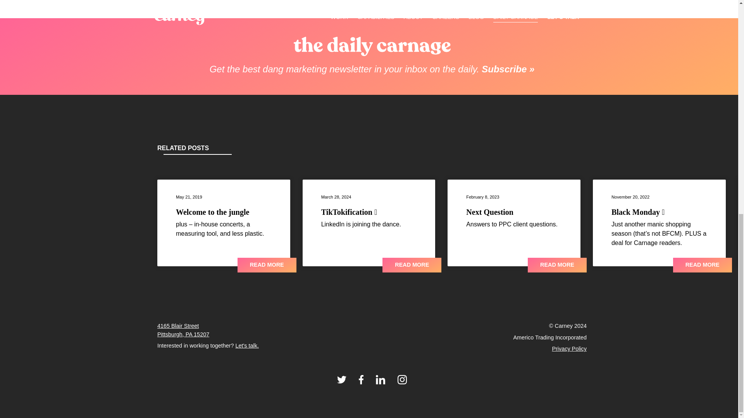  I want to click on READ MORE, so click(267, 266).